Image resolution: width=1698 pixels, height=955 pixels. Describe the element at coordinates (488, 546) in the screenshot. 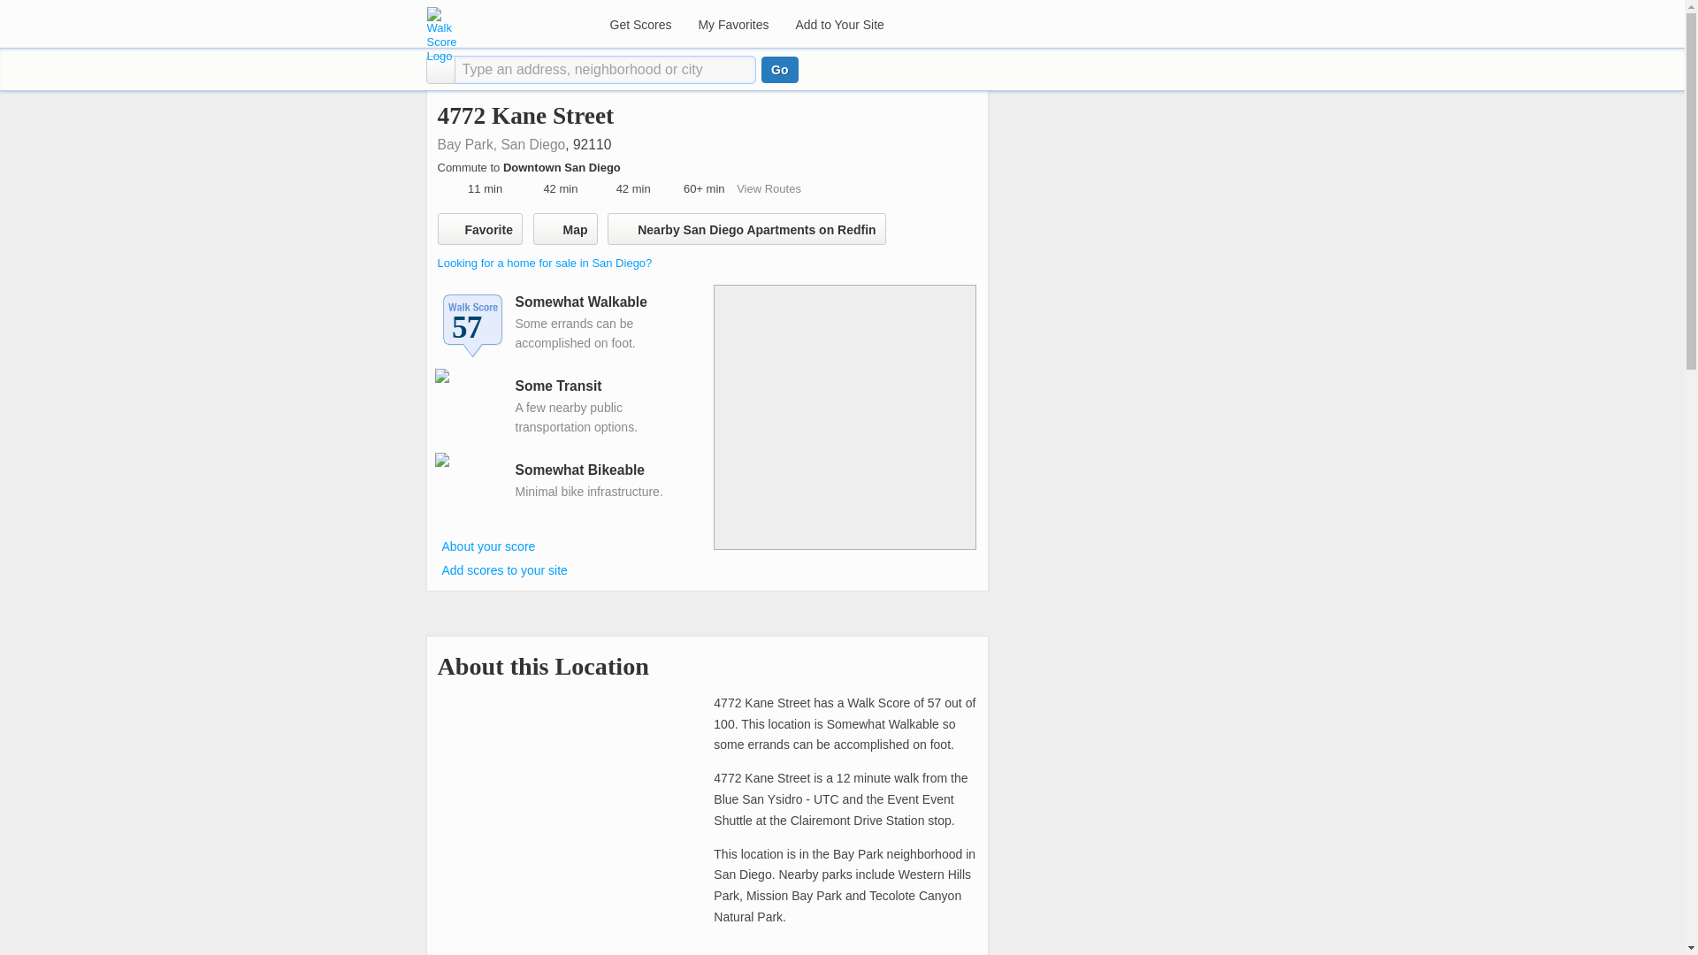

I see `About your score` at that location.